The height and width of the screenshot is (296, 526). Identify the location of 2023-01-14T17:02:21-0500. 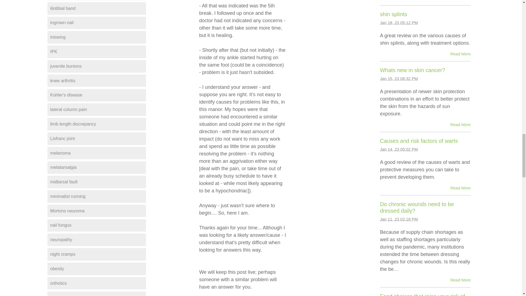
(399, 149).